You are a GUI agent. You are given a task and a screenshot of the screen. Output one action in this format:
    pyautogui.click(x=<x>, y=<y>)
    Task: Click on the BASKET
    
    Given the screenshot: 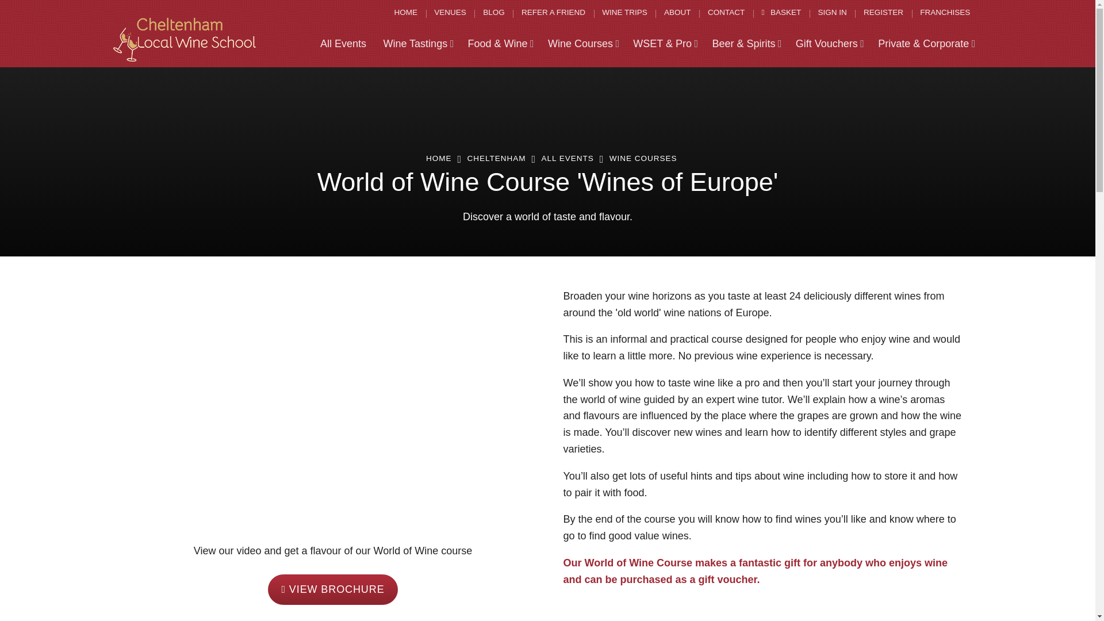 What is the action you would take?
    pyautogui.click(x=781, y=13)
    